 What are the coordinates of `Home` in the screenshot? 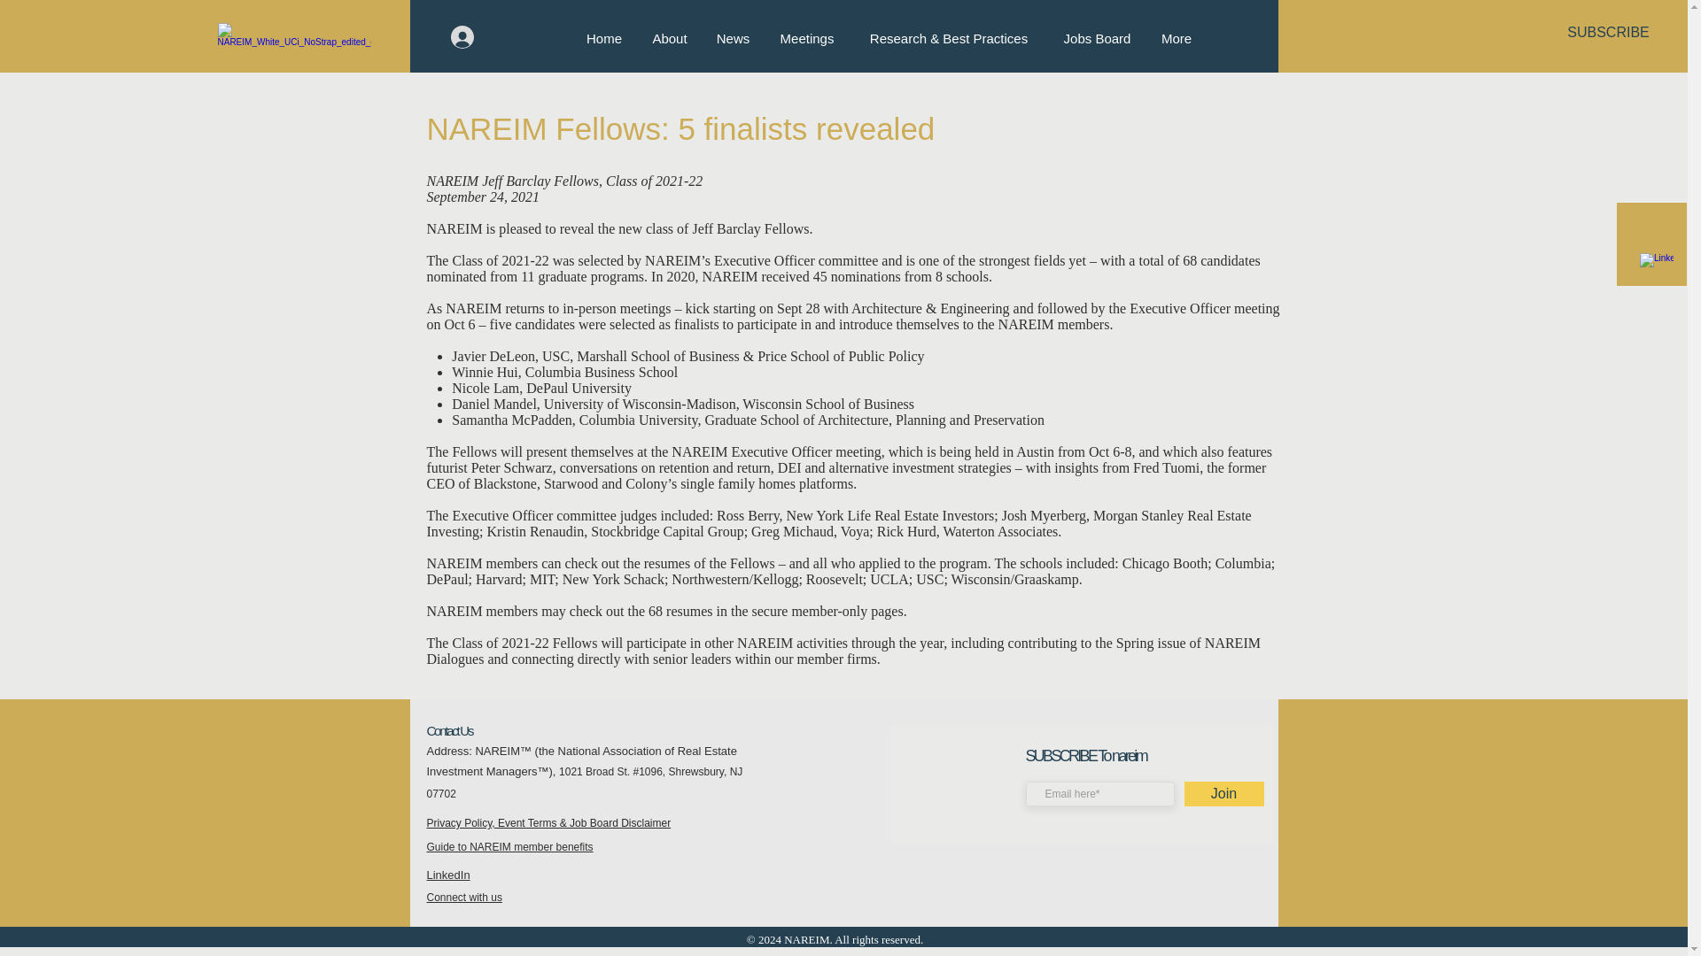 It's located at (602, 38).